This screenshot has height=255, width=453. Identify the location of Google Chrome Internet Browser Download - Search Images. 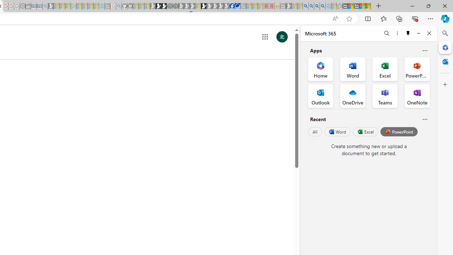
(322, 6).